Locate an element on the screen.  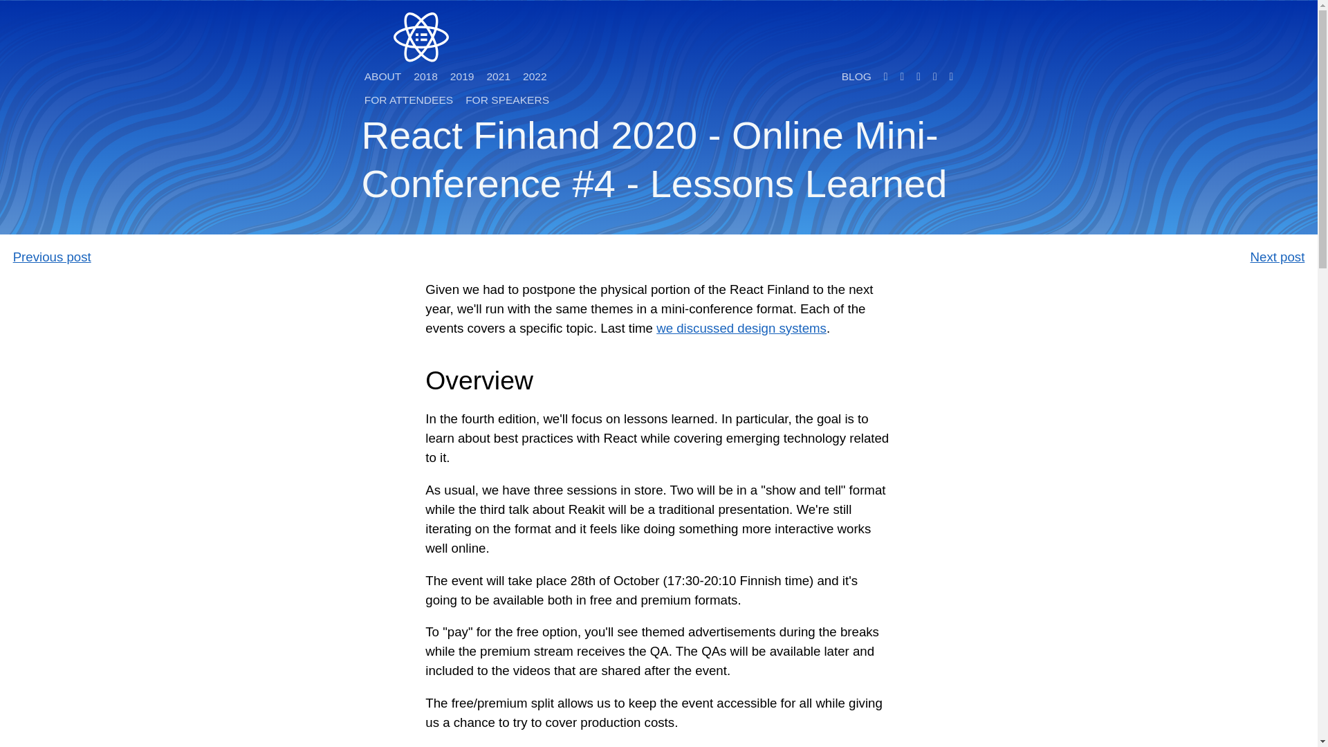
ABOUT is located at coordinates (383, 76).